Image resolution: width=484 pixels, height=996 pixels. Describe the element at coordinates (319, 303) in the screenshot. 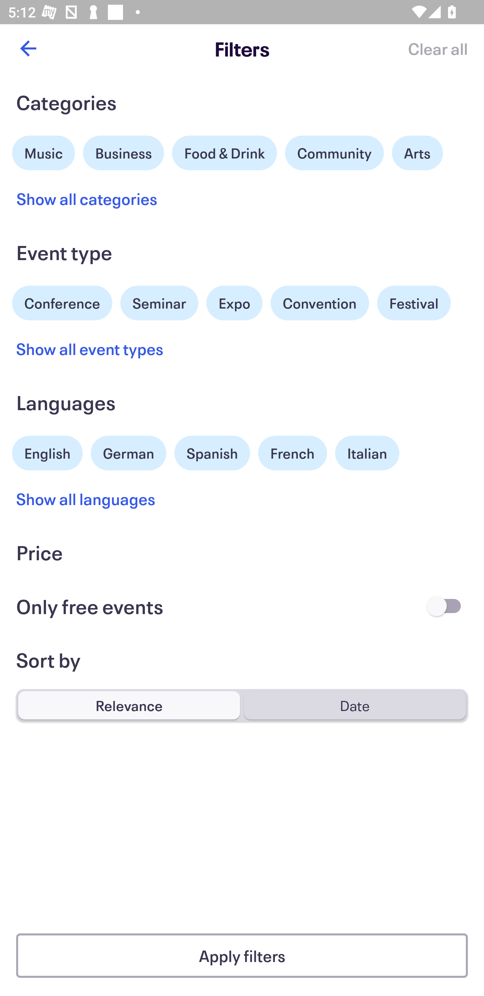

I see `Convention` at that location.